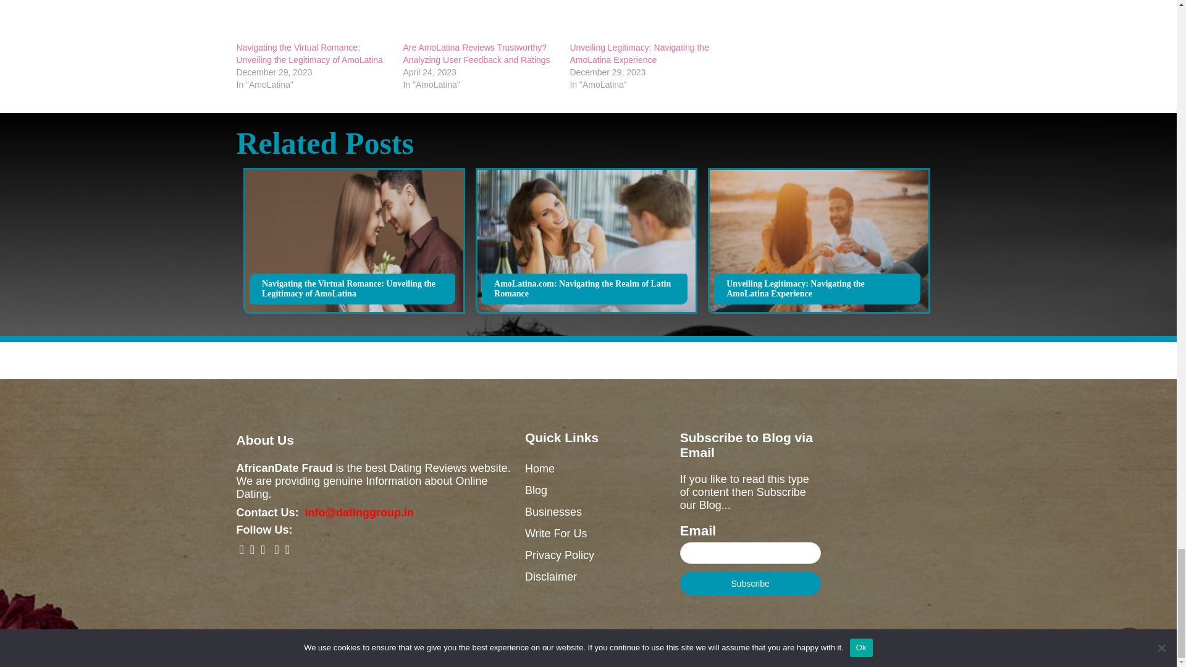 The width and height of the screenshot is (1186, 667). Describe the element at coordinates (646, 20) in the screenshot. I see `Unveiling Legitimacy: Navigating the AmoLatina Experience` at that location.